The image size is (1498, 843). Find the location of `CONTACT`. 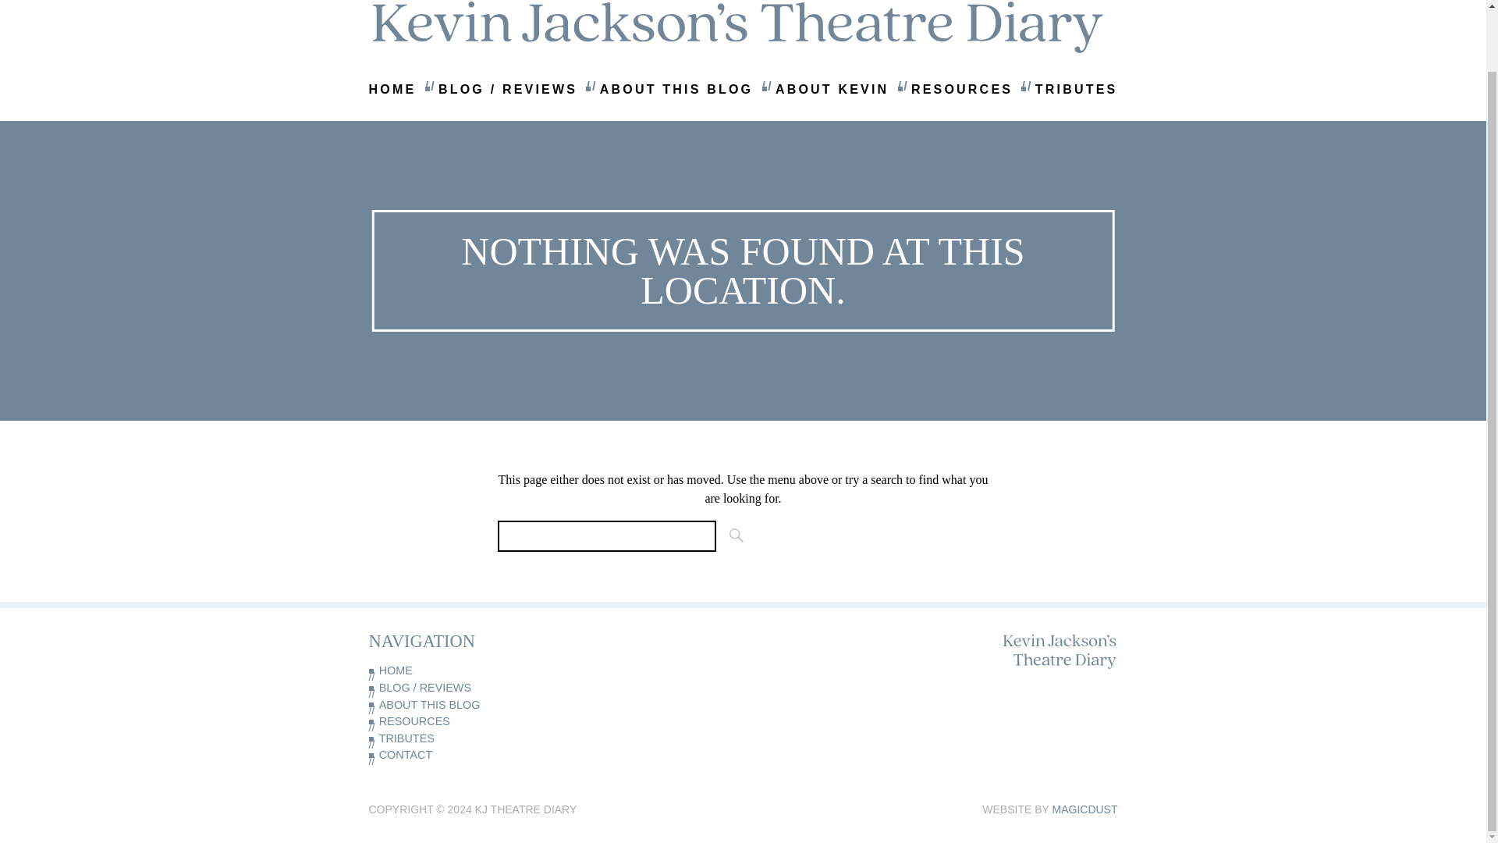

CONTACT is located at coordinates (453, 755).